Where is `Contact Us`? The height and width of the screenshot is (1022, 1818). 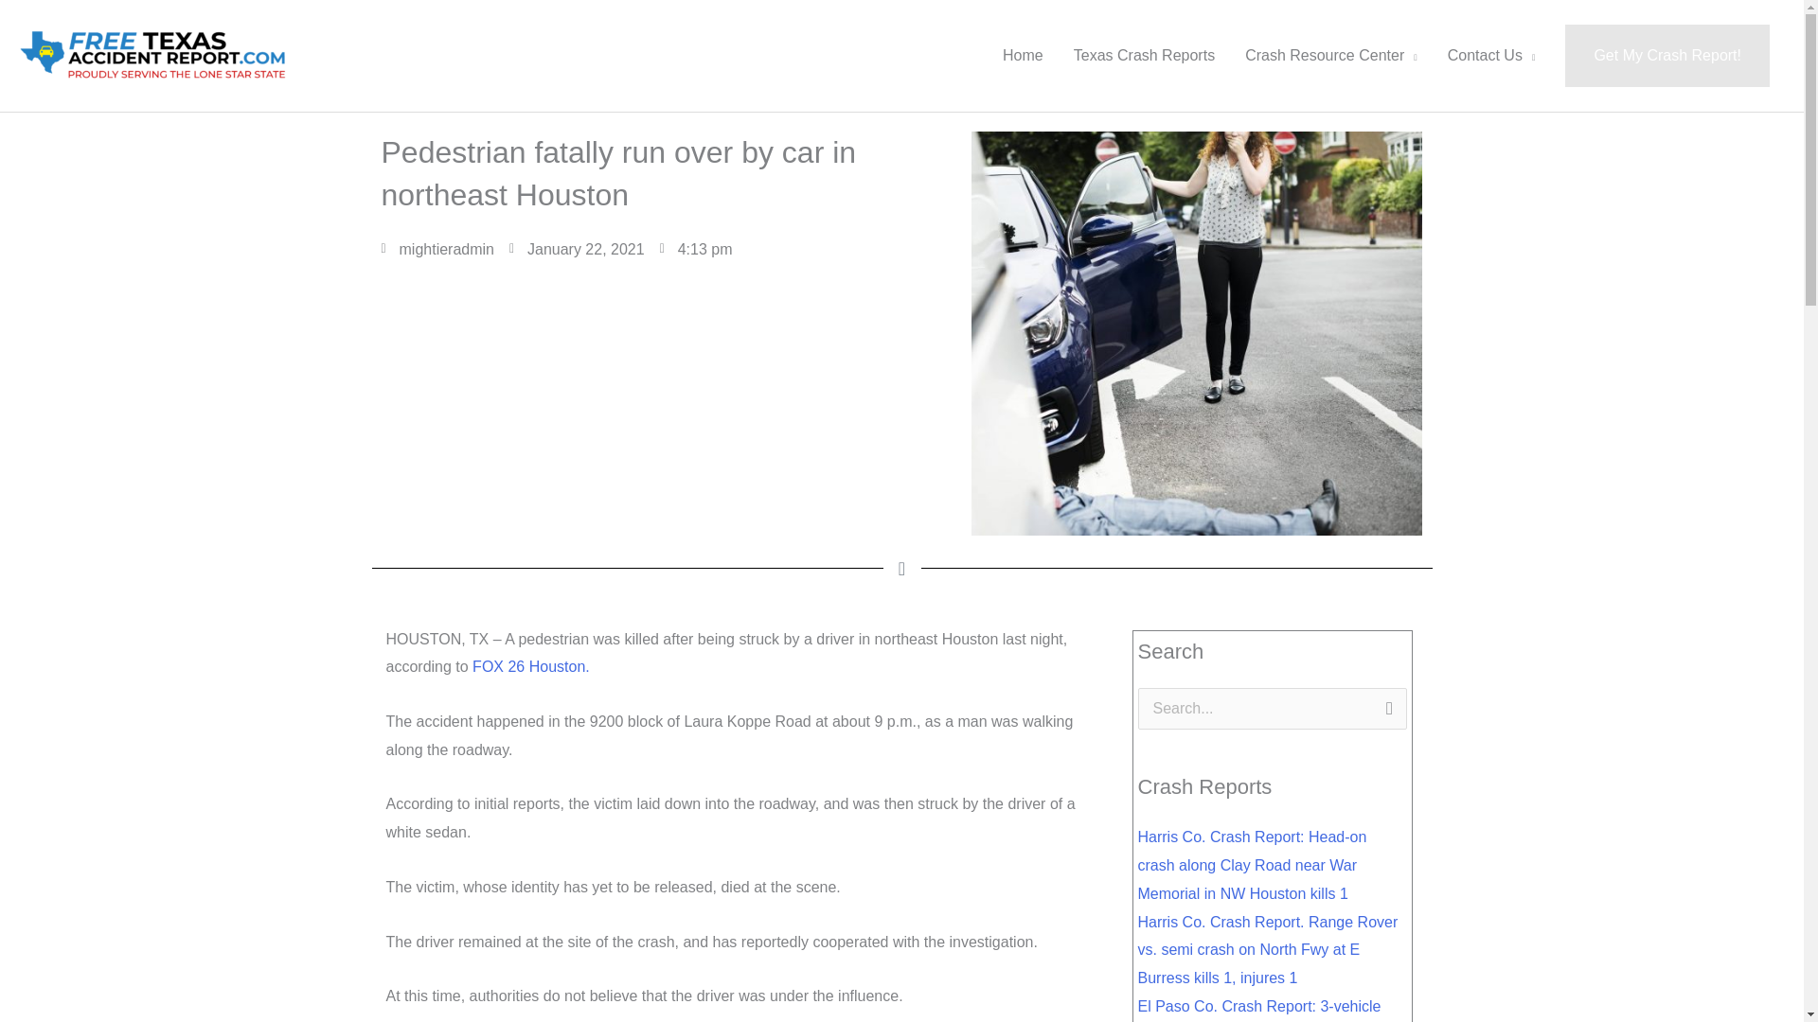
Contact Us is located at coordinates (1490, 55).